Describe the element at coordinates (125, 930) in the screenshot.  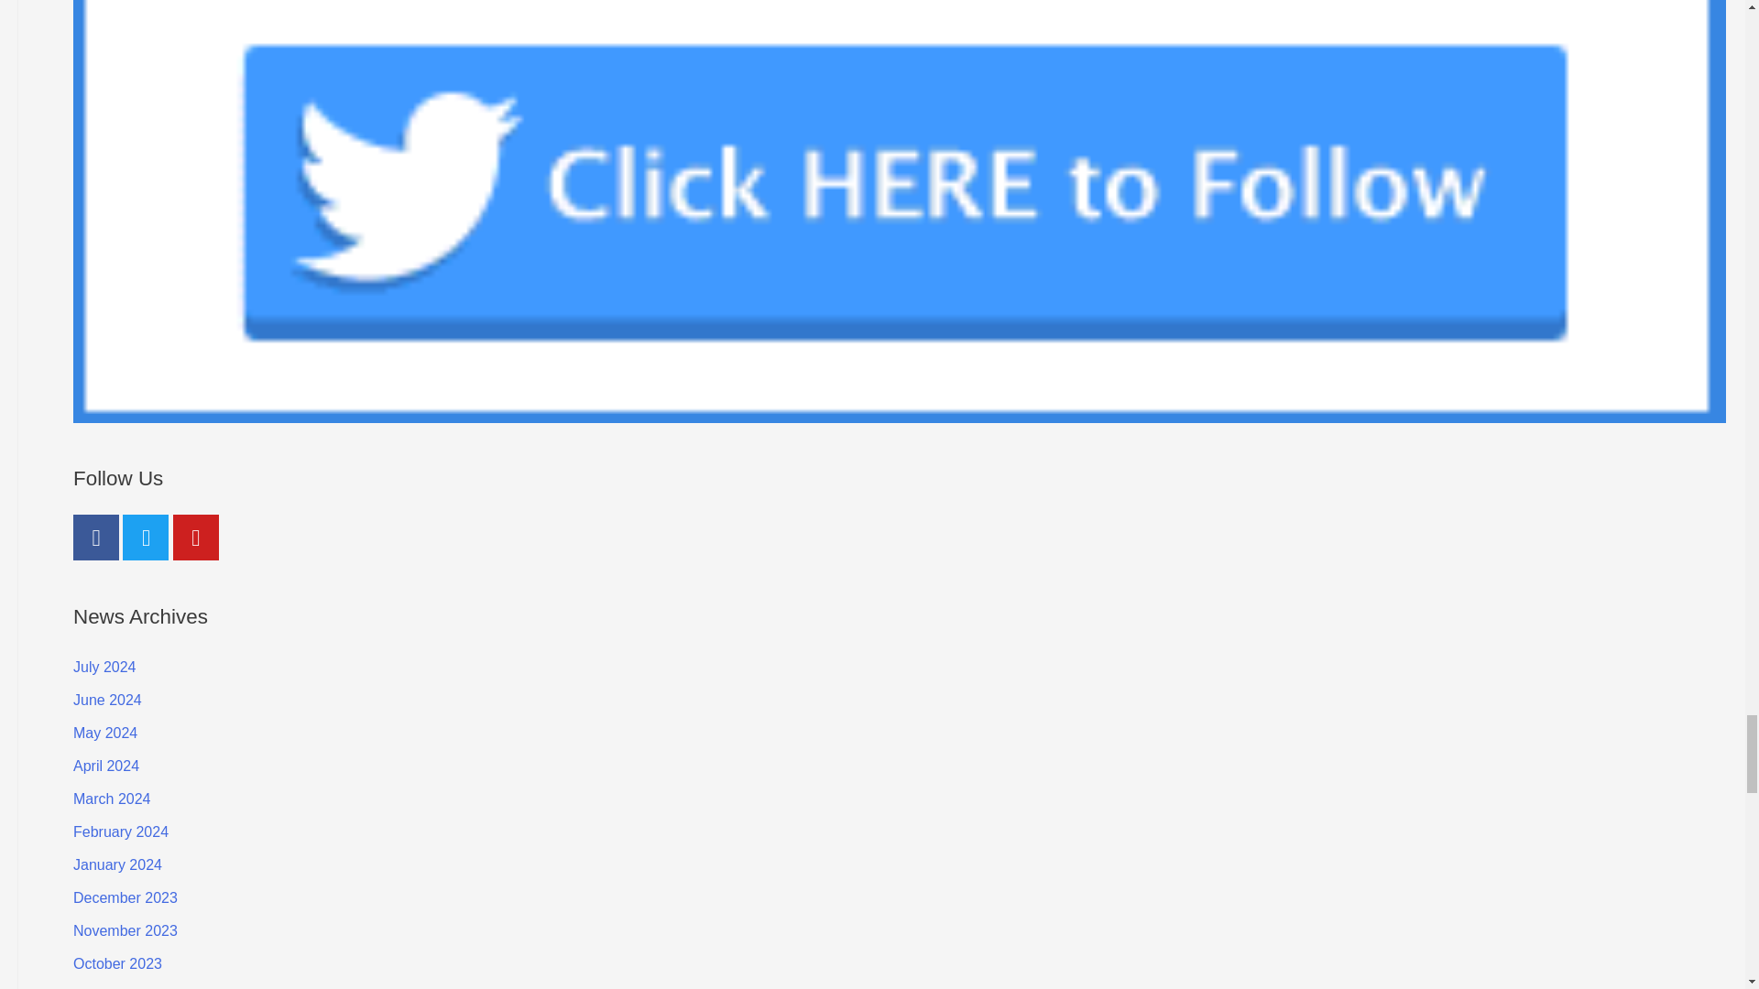
I see `November 2023` at that location.